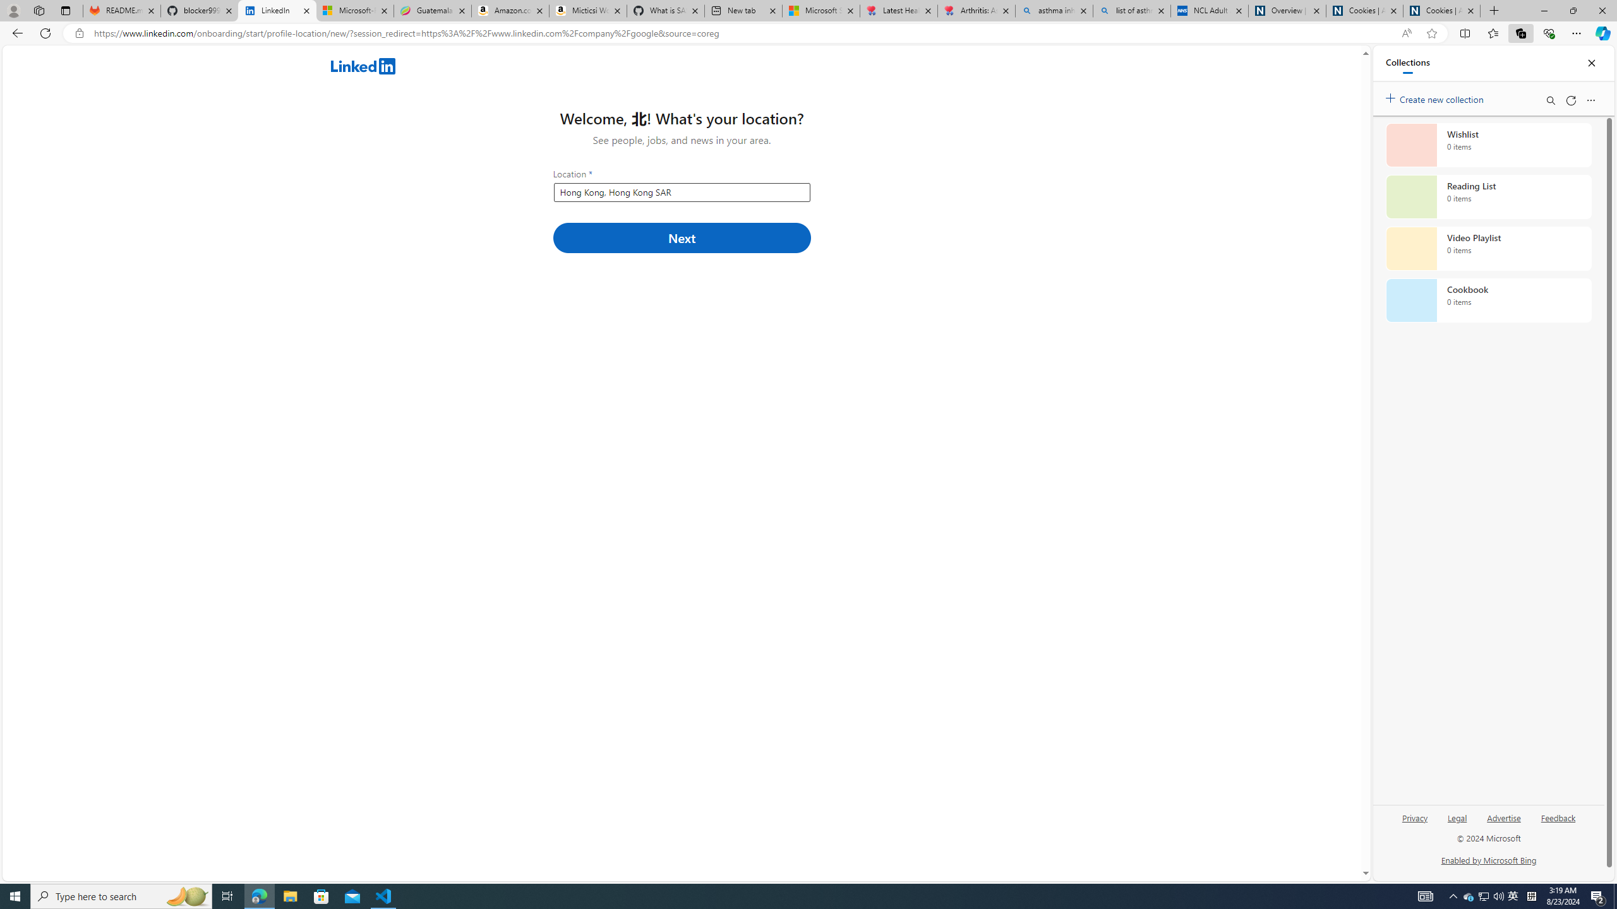 This screenshot has width=1617, height=909. What do you see at coordinates (1488, 249) in the screenshot?
I see `Video Playlist collection, 0 items` at bounding box center [1488, 249].